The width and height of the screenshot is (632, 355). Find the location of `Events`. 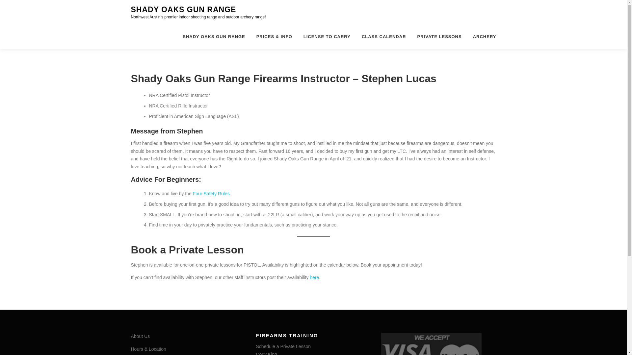

Events is located at coordinates (384, 37).